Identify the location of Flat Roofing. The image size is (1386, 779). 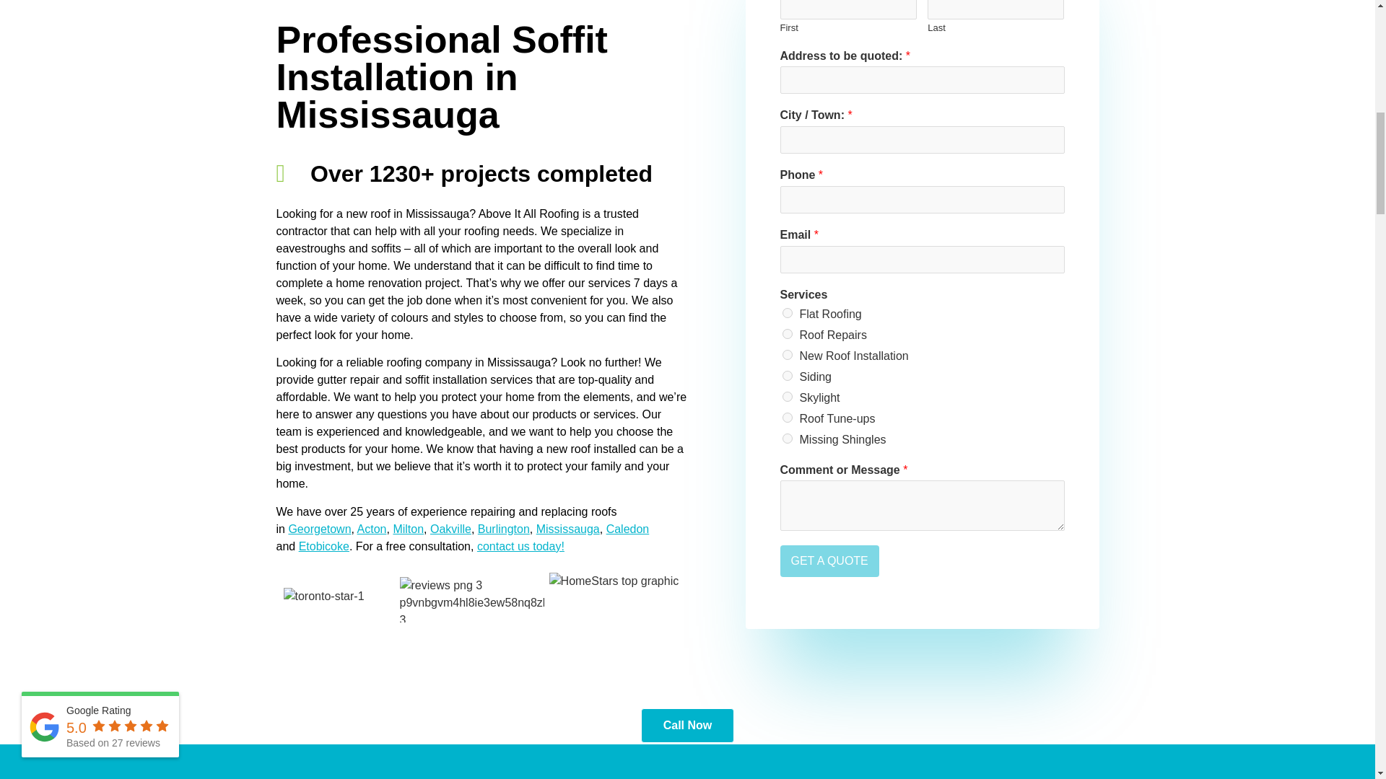
(788, 312).